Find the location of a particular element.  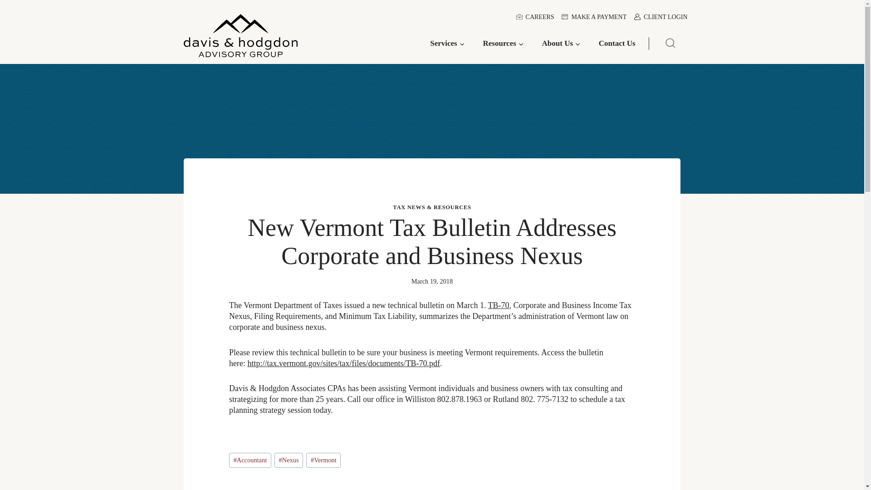

Accountant is located at coordinates (250, 460).